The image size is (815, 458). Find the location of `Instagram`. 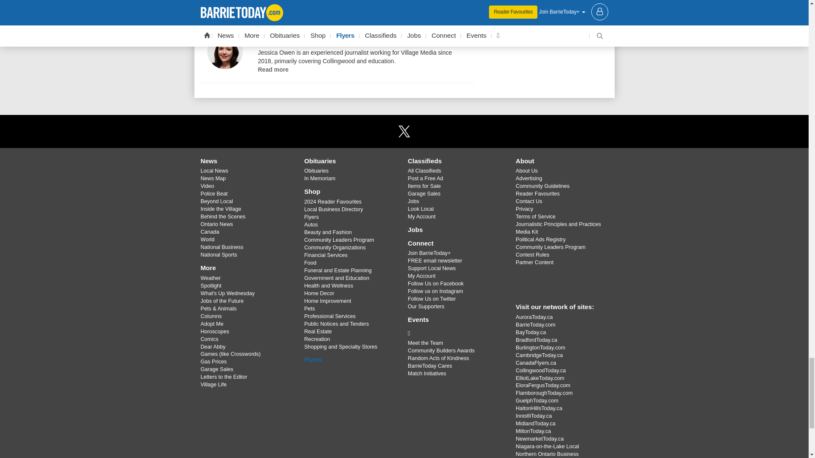

Instagram is located at coordinates (426, 131).